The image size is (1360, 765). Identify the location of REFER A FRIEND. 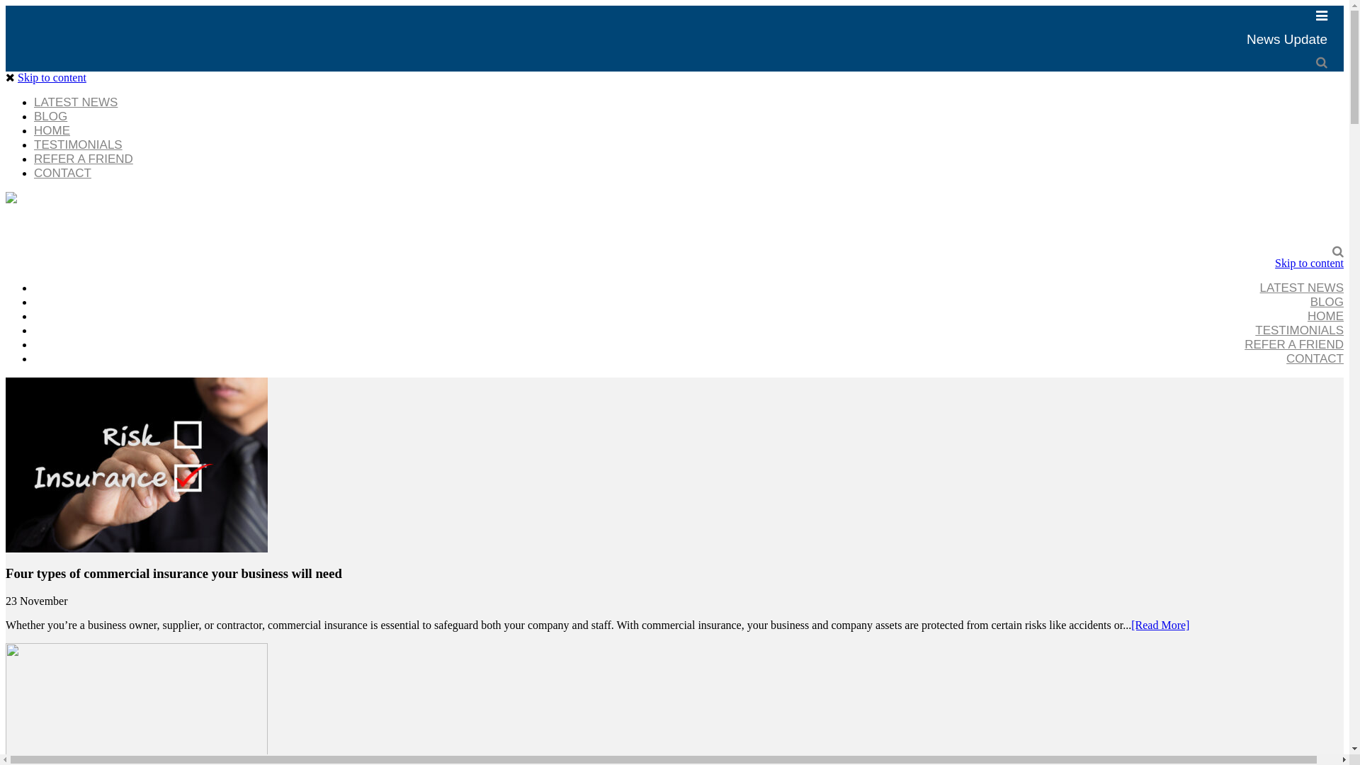
(84, 159).